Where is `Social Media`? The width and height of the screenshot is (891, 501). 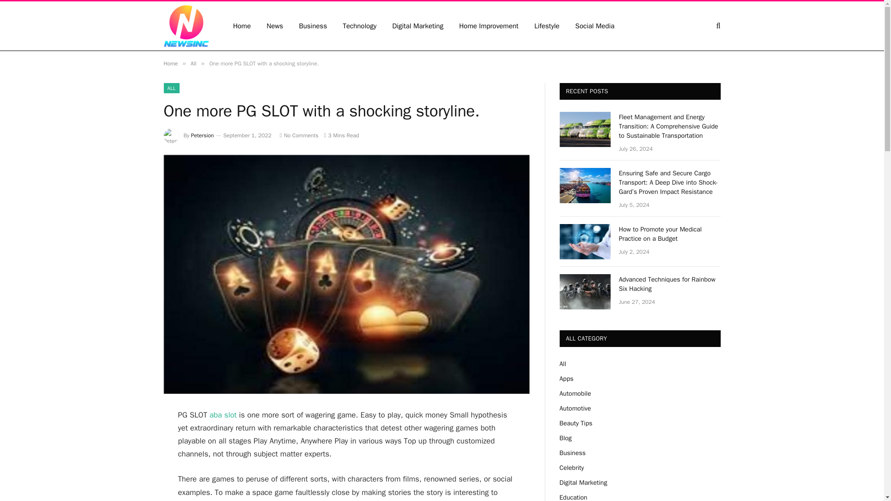 Social Media is located at coordinates (595, 26).